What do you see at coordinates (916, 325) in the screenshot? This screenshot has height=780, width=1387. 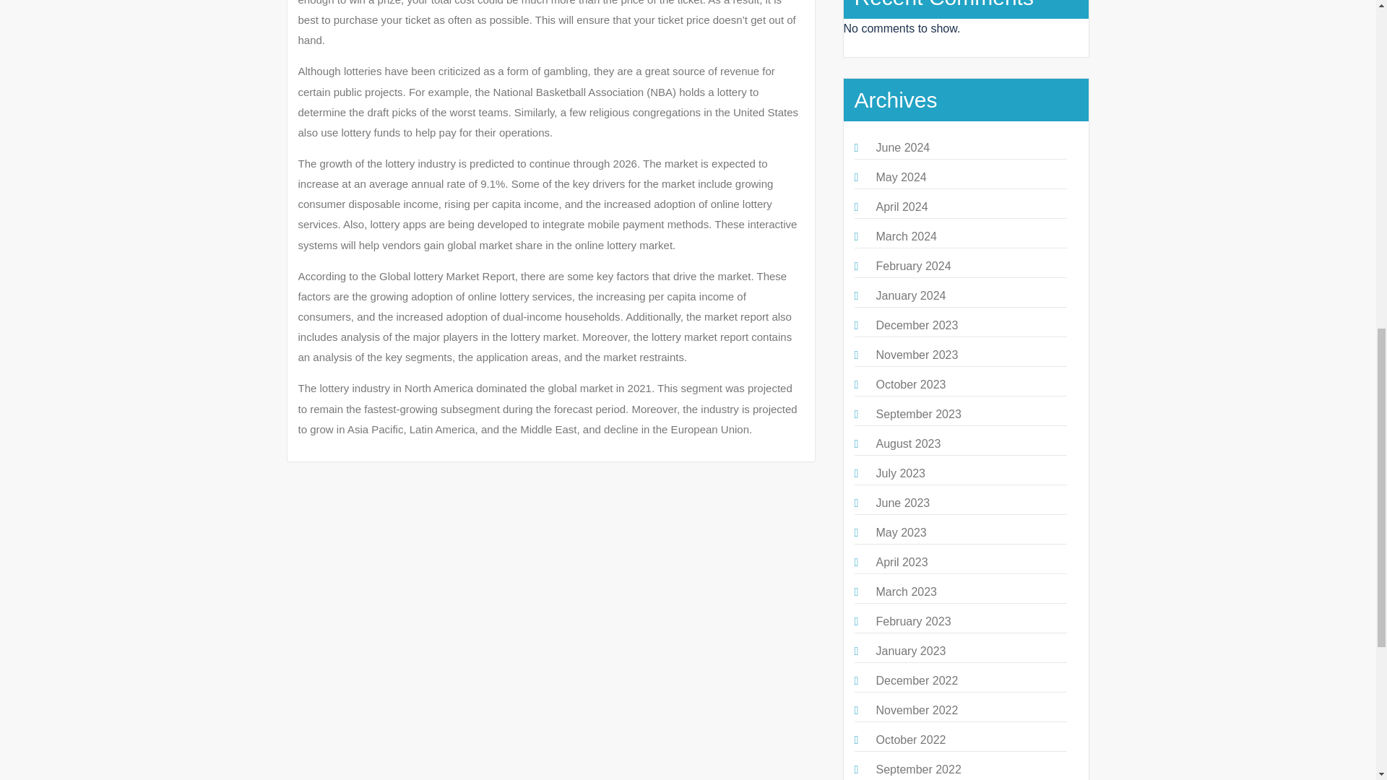 I see `December 2023` at bounding box center [916, 325].